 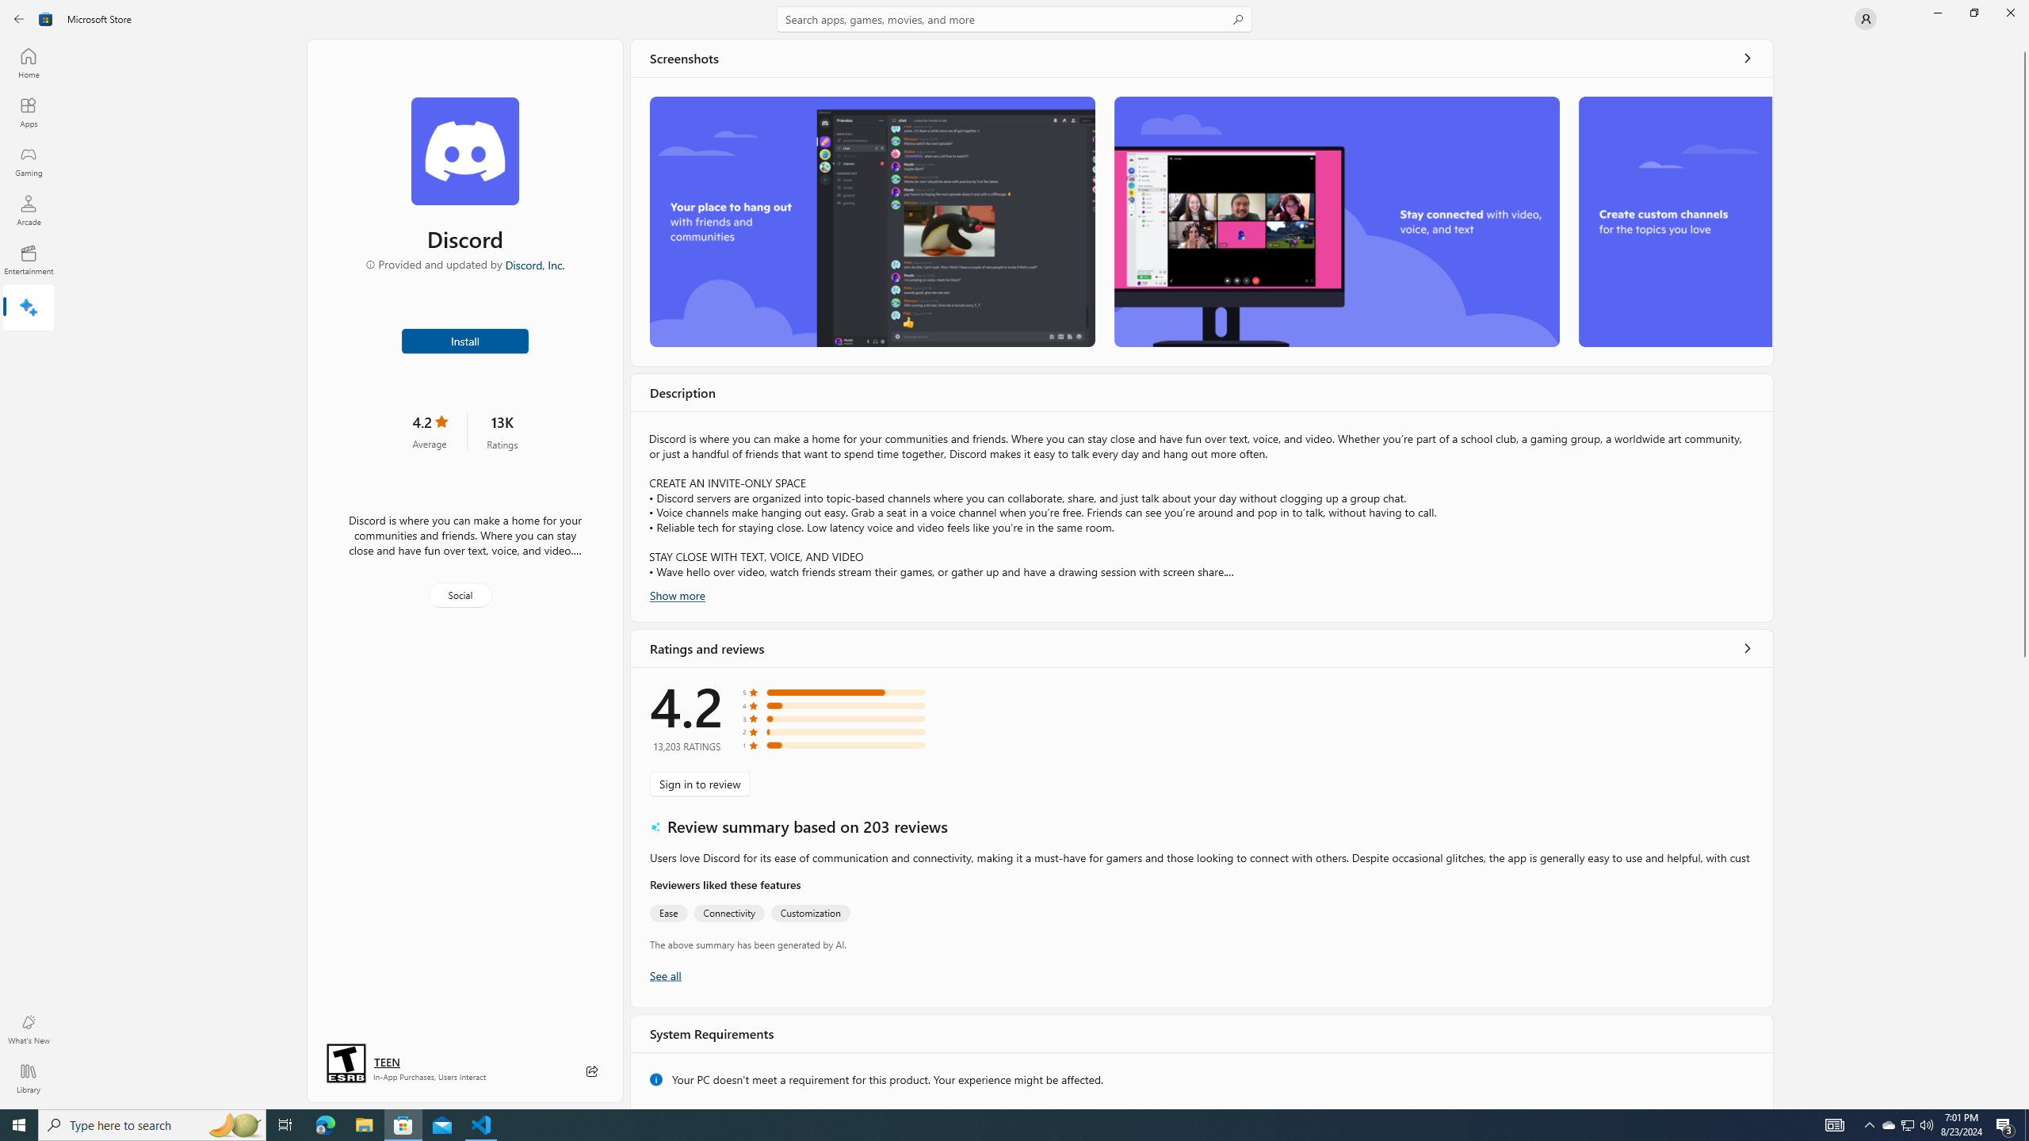 I want to click on Show all ratings and reviews, so click(x=1748, y=648).